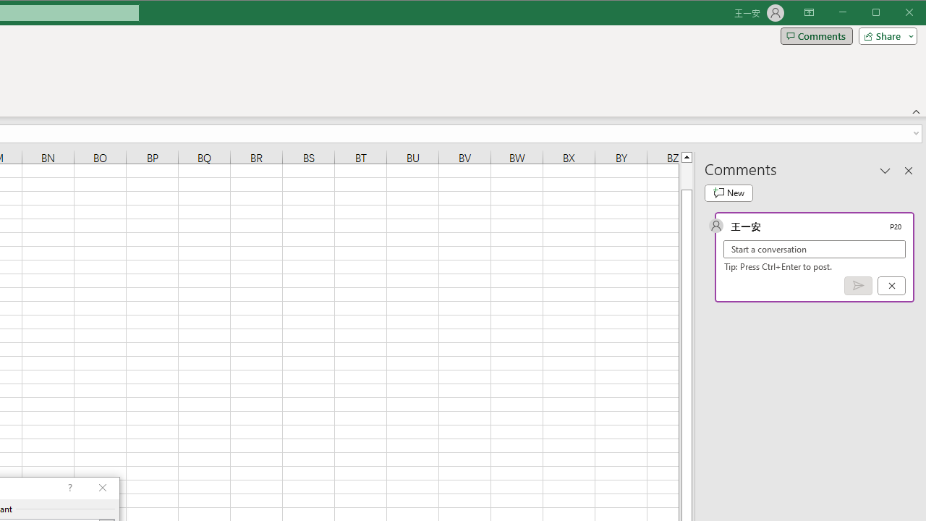 Image resolution: width=926 pixels, height=521 pixels. I want to click on Task Pane Options, so click(885, 170).